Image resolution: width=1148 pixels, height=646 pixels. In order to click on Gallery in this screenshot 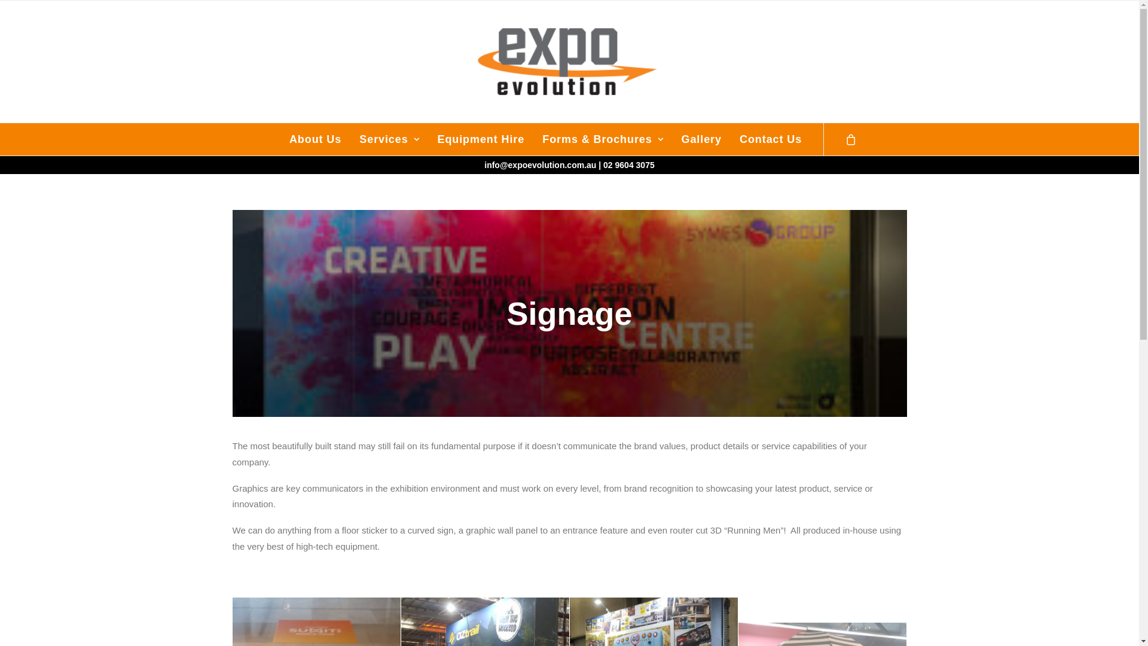, I will do `click(702, 139)`.